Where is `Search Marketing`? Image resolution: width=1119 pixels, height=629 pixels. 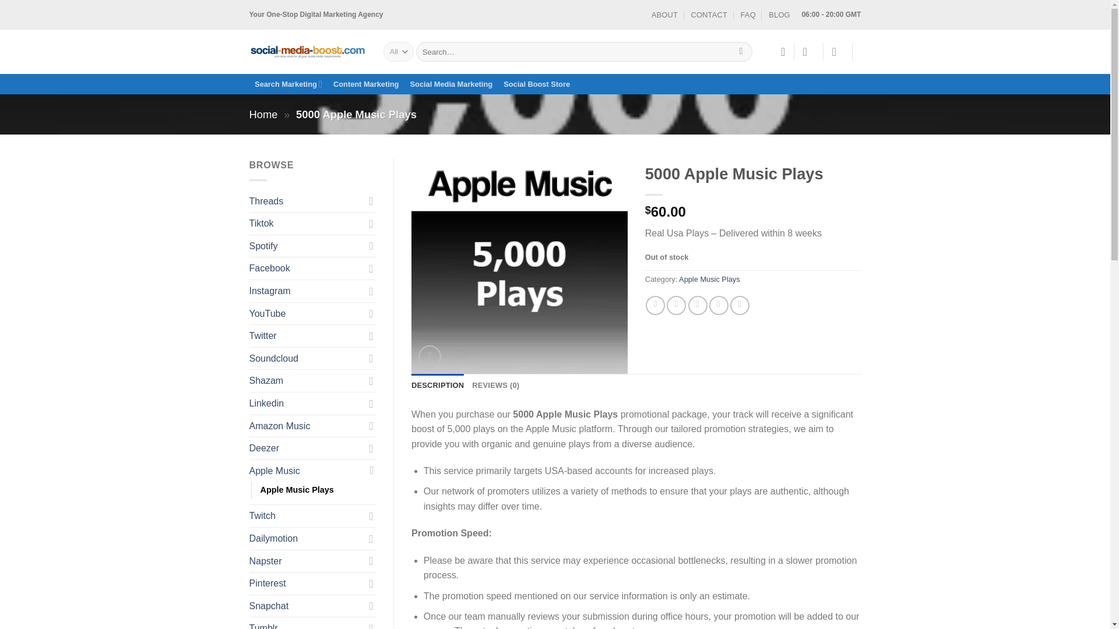
Search Marketing is located at coordinates (288, 84).